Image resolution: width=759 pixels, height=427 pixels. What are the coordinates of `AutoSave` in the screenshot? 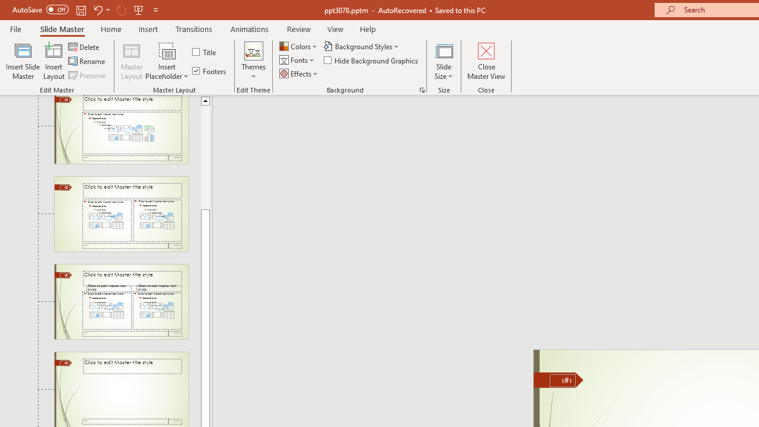 It's located at (40, 9).